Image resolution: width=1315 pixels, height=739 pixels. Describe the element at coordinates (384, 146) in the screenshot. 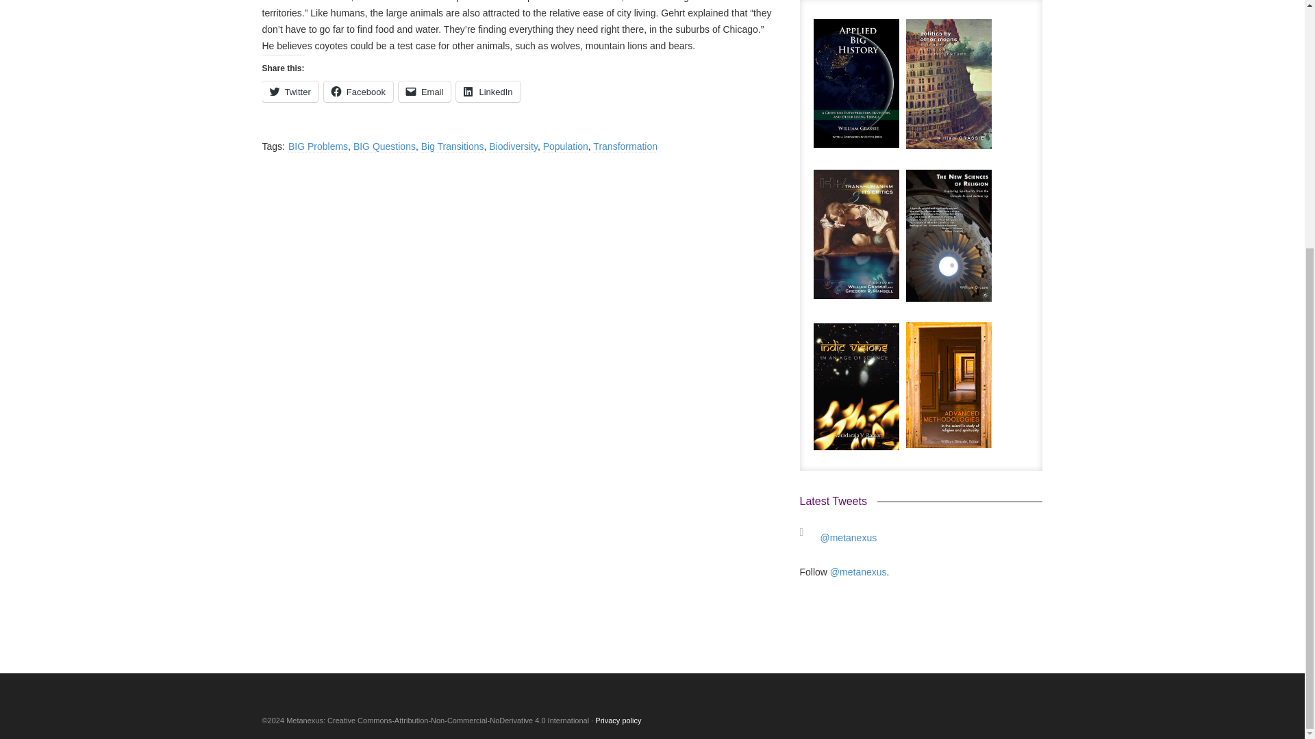

I see `BIG Questions` at that location.